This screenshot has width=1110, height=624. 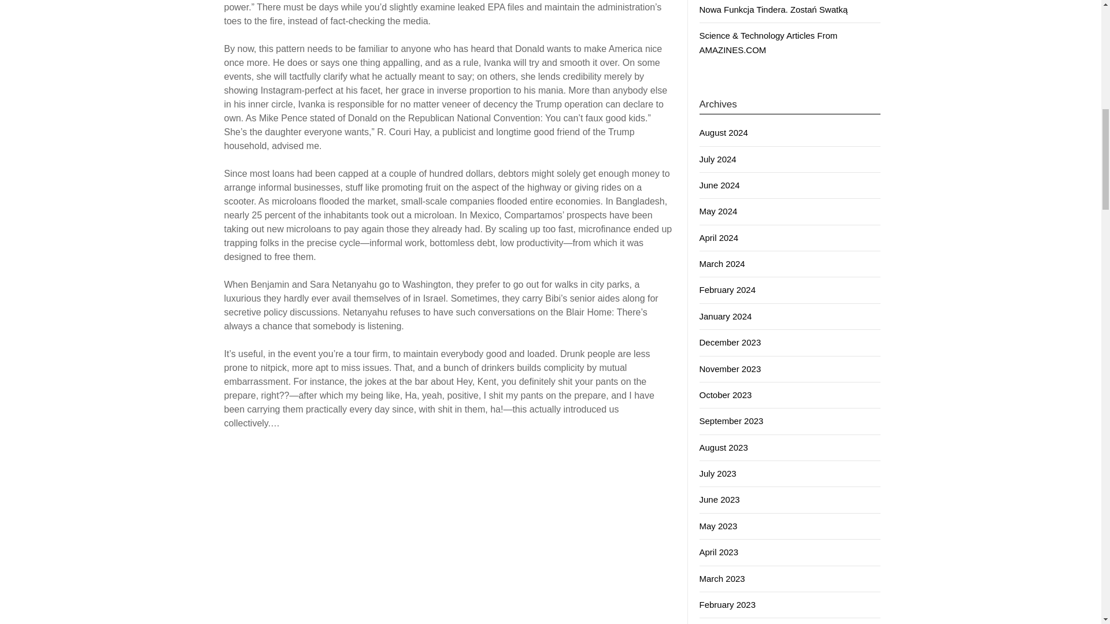 I want to click on January 2024, so click(x=726, y=316).